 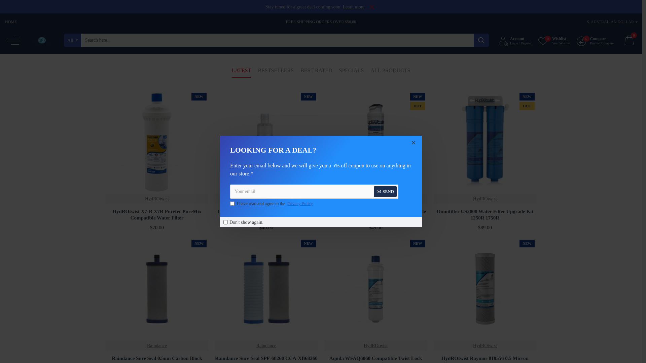 What do you see at coordinates (375, 215) in the screenshot?
I see `Electrolux EPTWFU01 807946705 Compatible Fridge Water Filter` at bounding box center [375, 215].